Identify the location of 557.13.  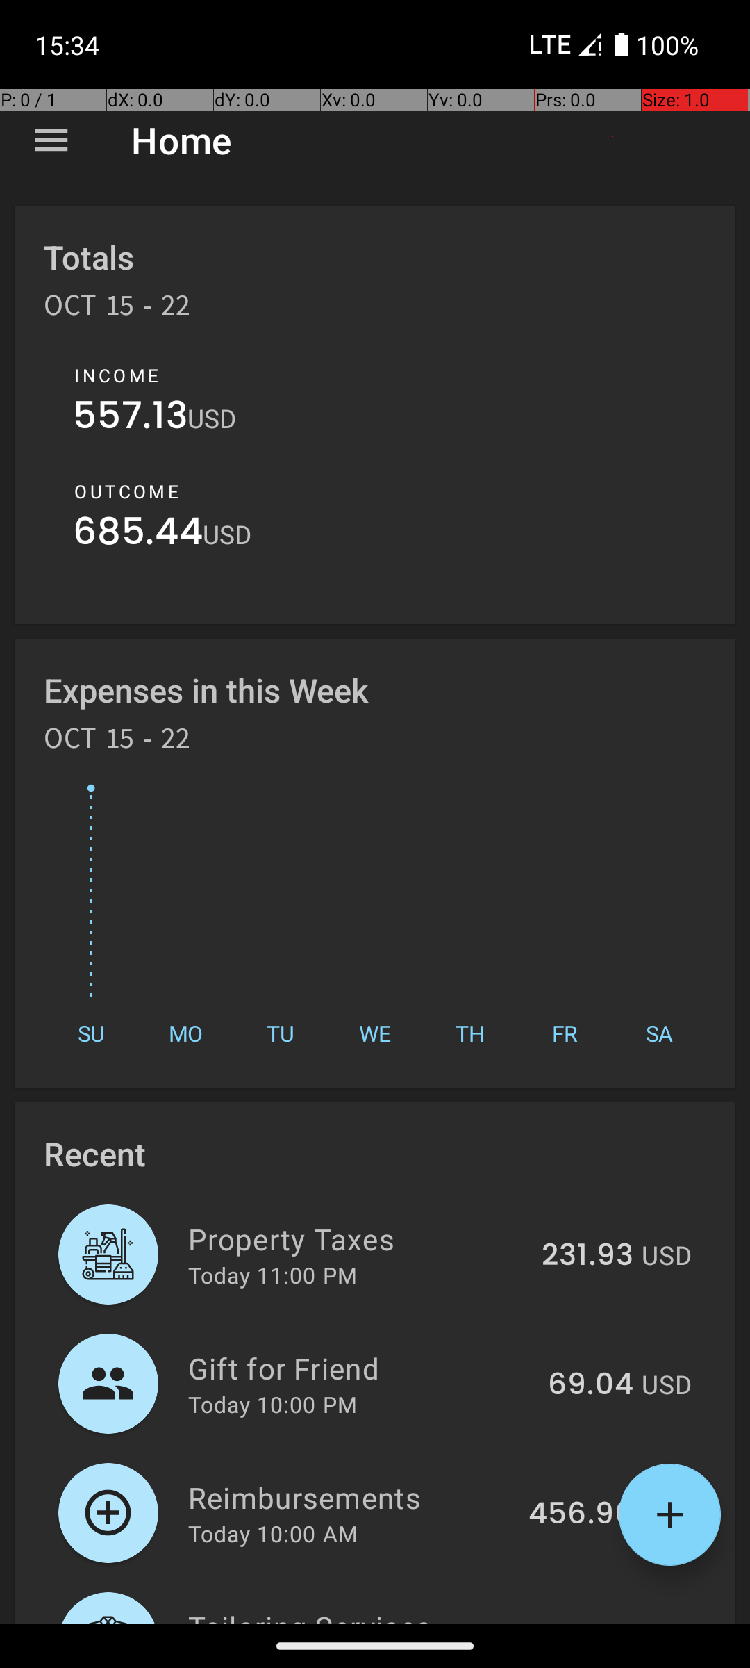
(131, 418).